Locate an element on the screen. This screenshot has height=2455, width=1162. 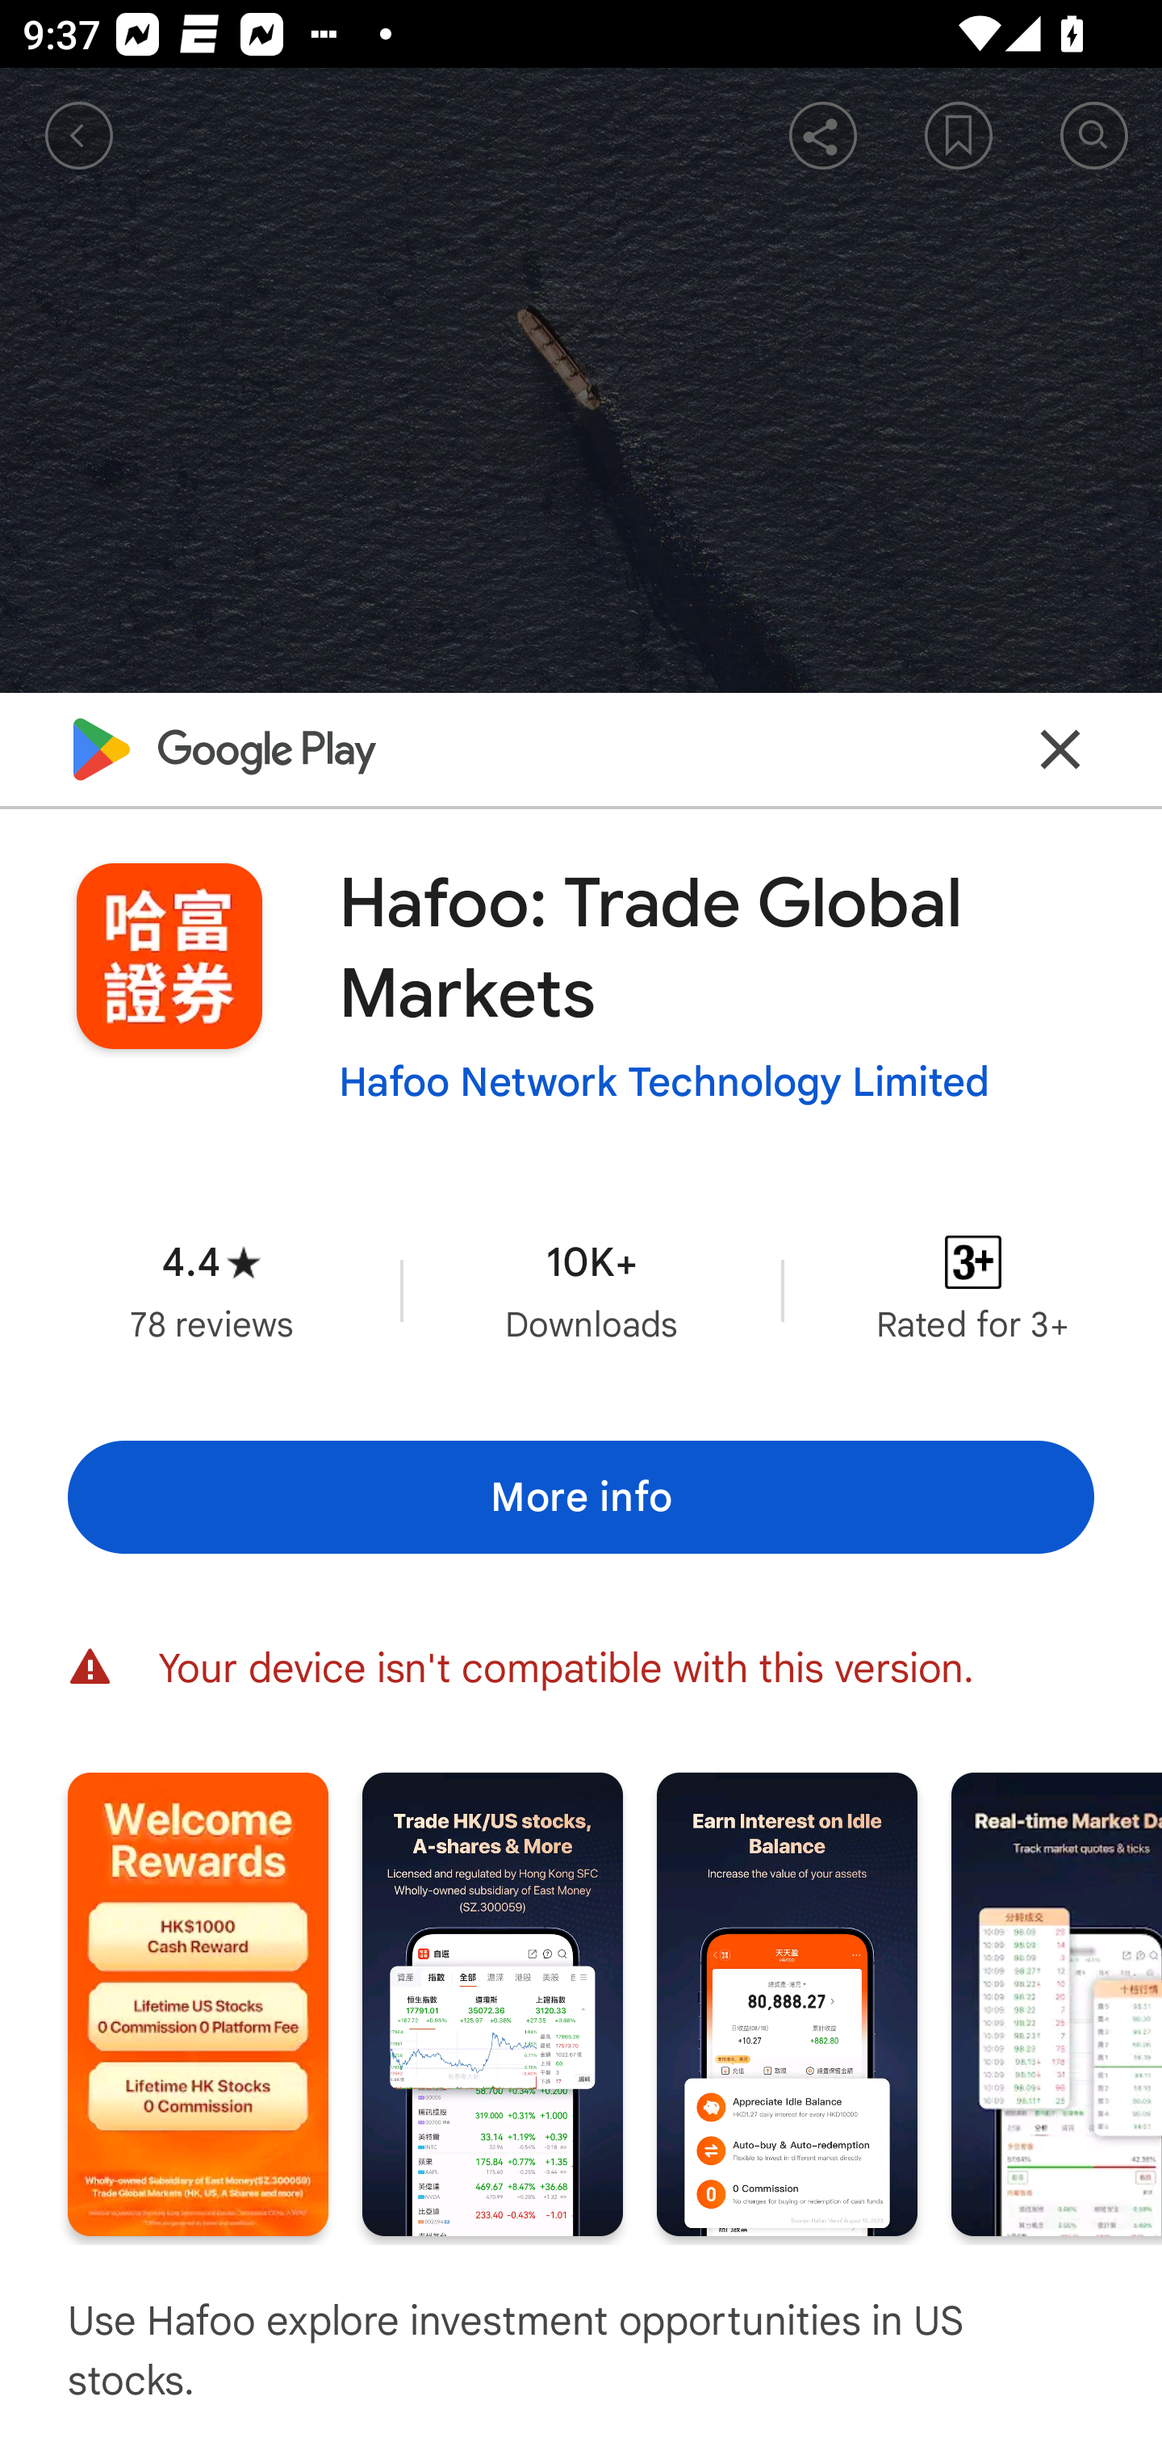
Screenshot "1" of "8" is located at coordinates (198, 2004).